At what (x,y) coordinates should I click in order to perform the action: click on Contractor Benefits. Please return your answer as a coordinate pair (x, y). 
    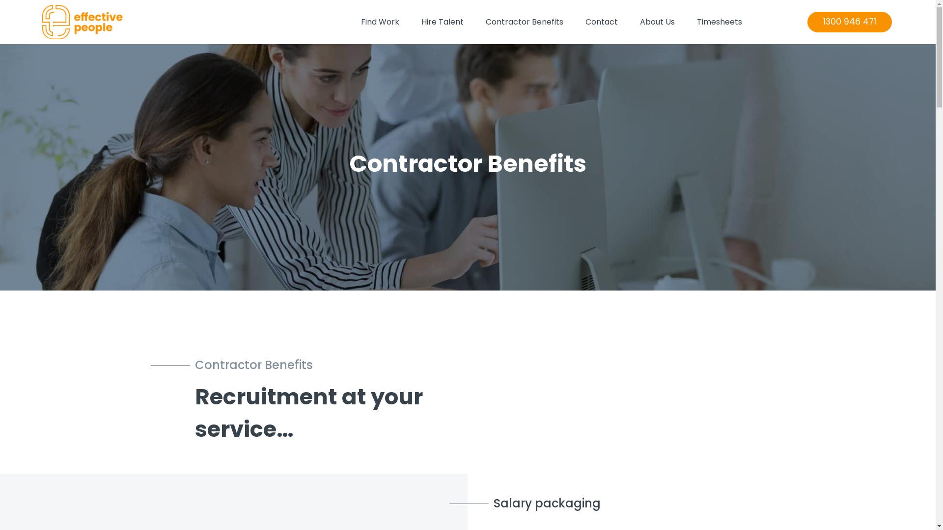
    Looking at the image, I should click on (525, 22).